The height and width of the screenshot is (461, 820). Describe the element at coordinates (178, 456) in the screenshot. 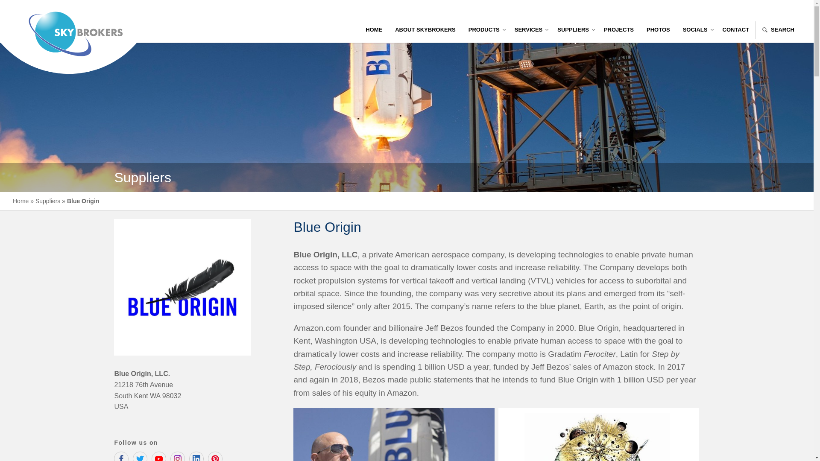

I see `Follow Skybrokers on Instagram` at that location.